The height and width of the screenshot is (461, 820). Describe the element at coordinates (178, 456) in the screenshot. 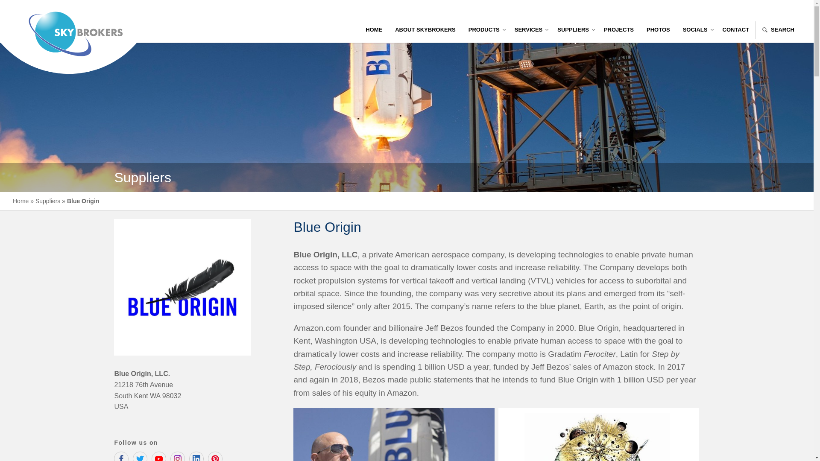

I see `Follow Skybrokers on Instagram` at that location.